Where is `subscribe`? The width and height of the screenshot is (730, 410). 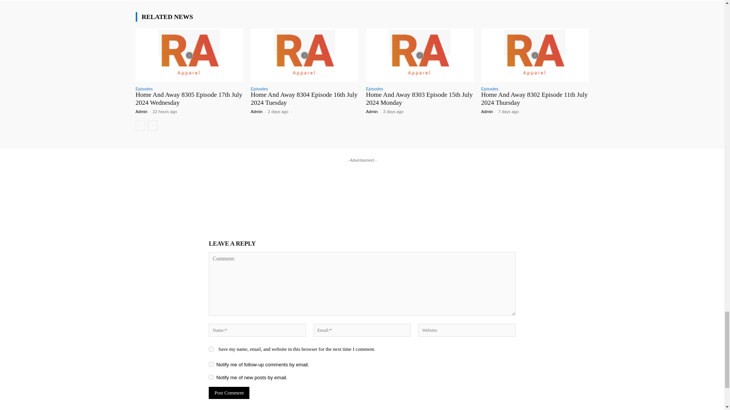
subscribe is located at coordinates (211, 377).